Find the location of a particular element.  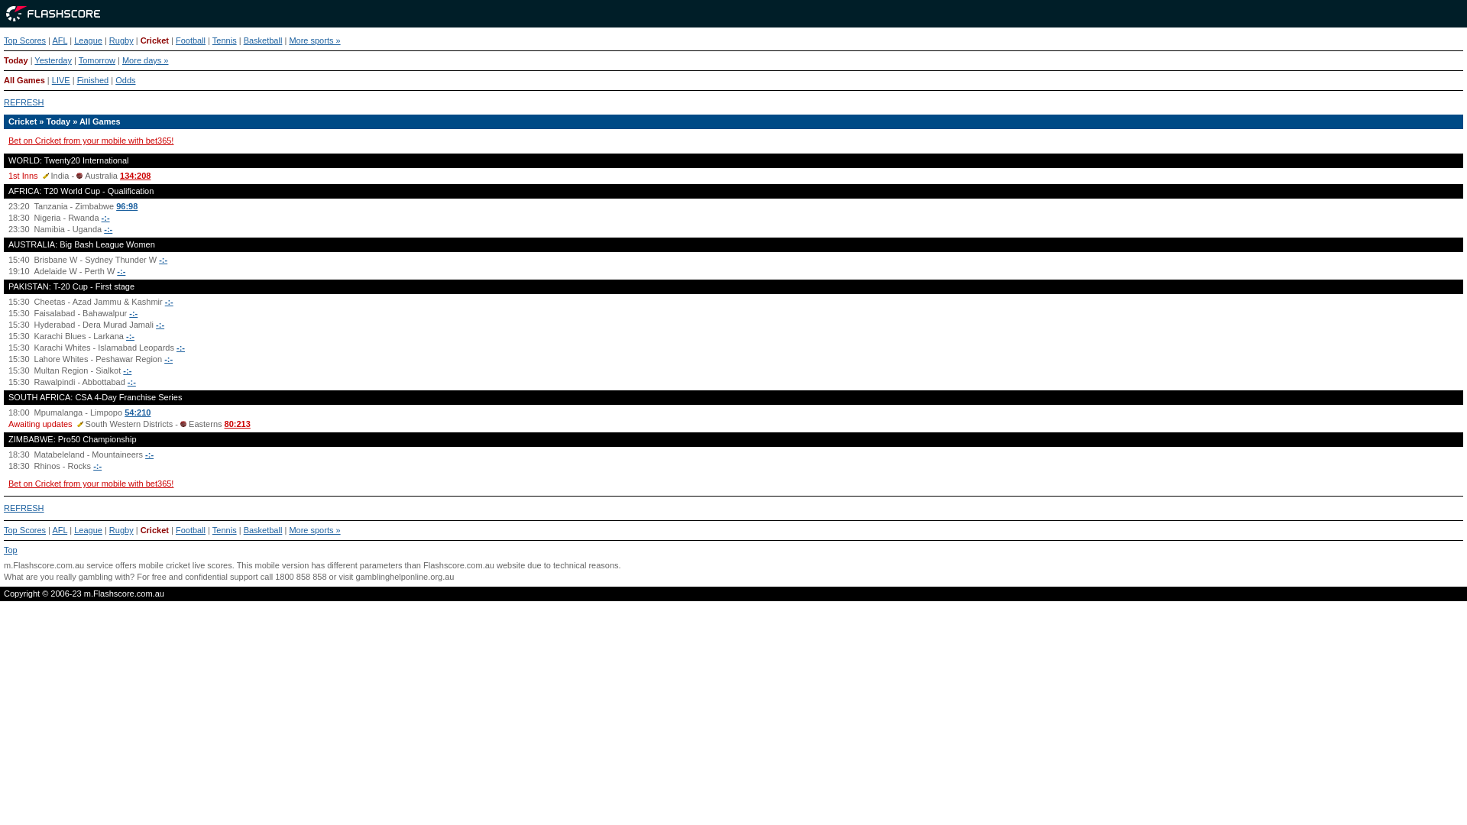

Finished is located at coordinates (93, 80).